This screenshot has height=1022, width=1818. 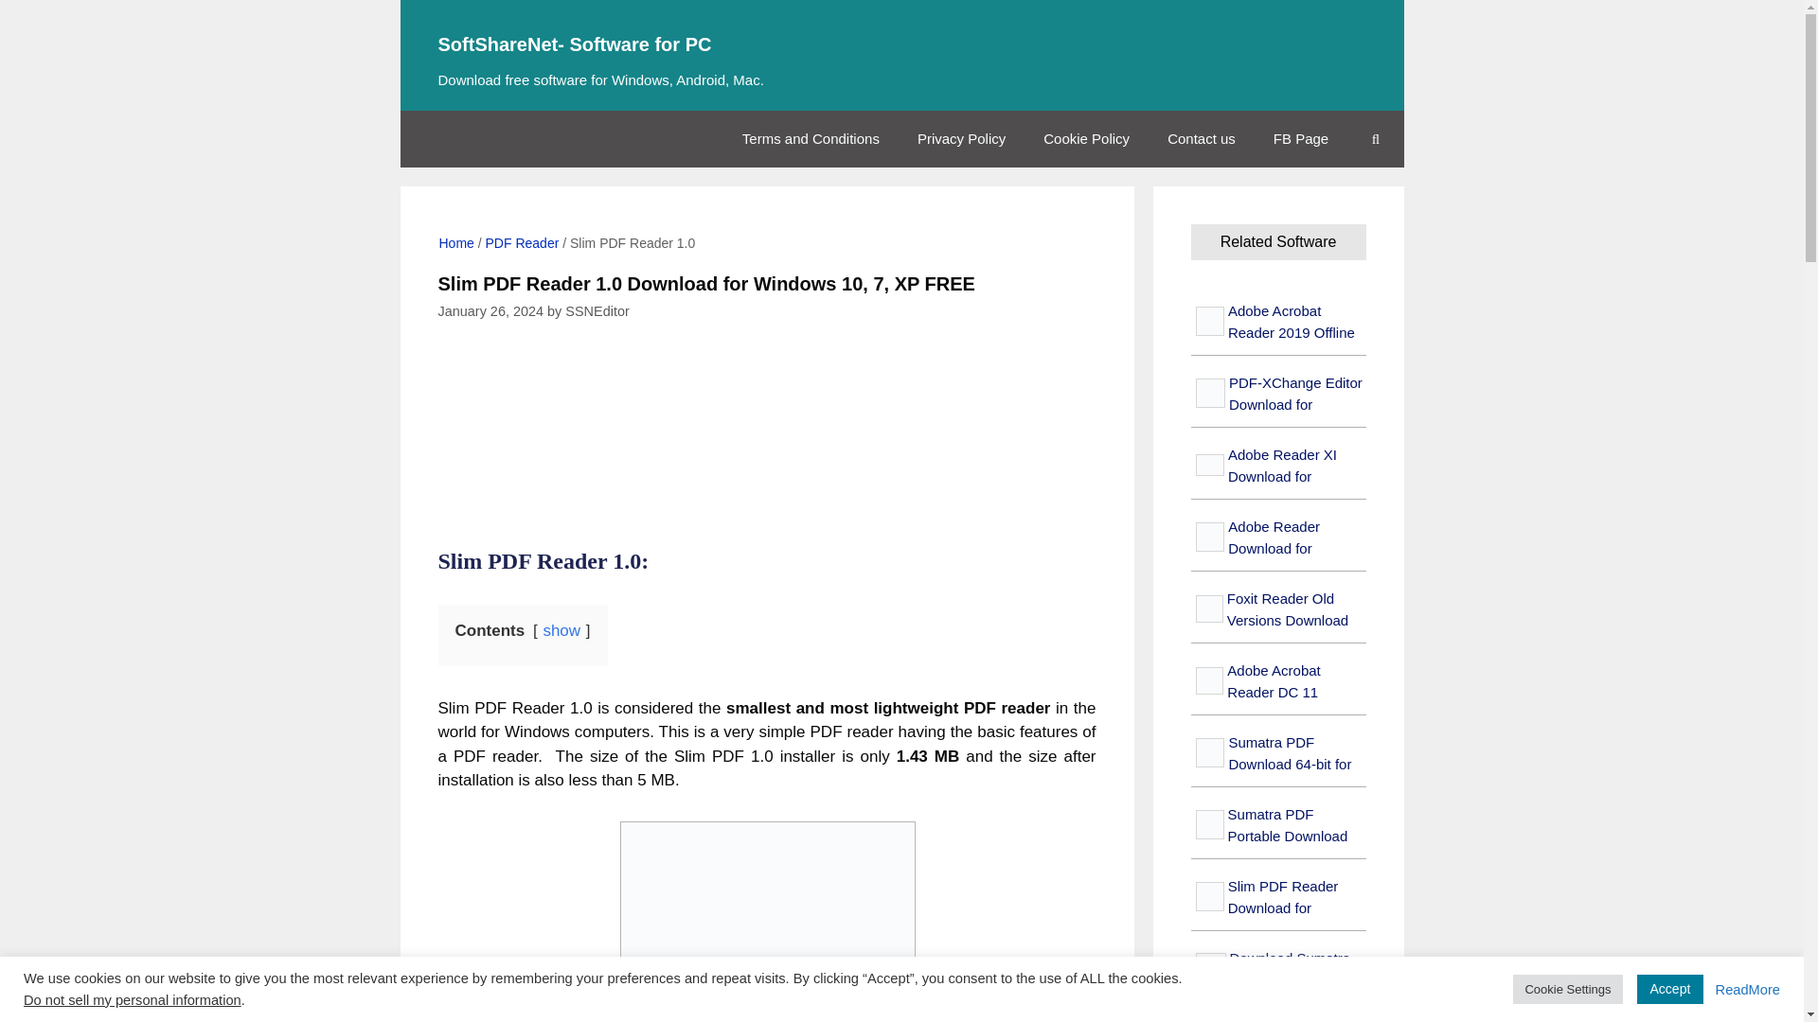 I want to click on Contact us, so click(x=1201, y=138).